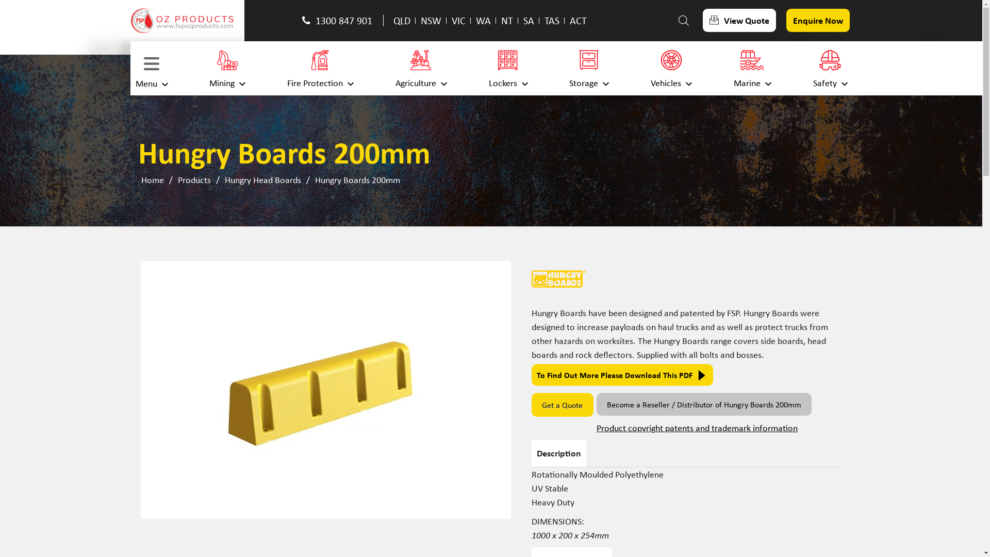 The height and width of the screenshot is (557, 990). I want to click on Description, so click(559, 453).